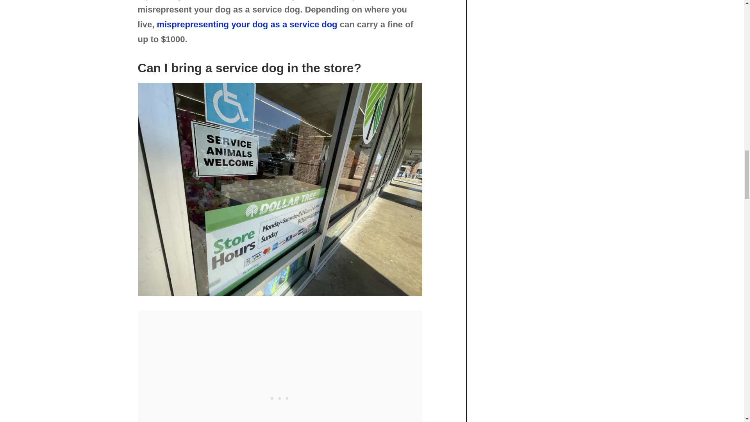  I want to click on misprepresenting your dog as a service dog, so click(247, 24).